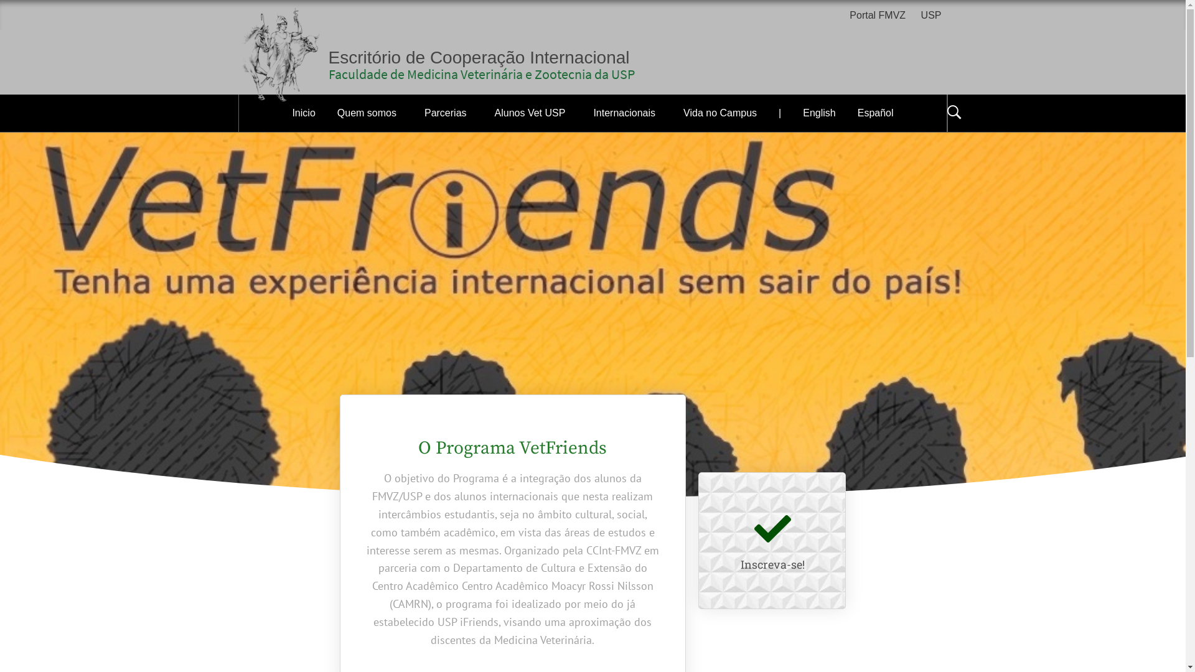 This screenshot has width=1195, height=672. Describe the element at coordinates (533, 113) in the screenshot. I see `Alunos Vet USP` at that location.